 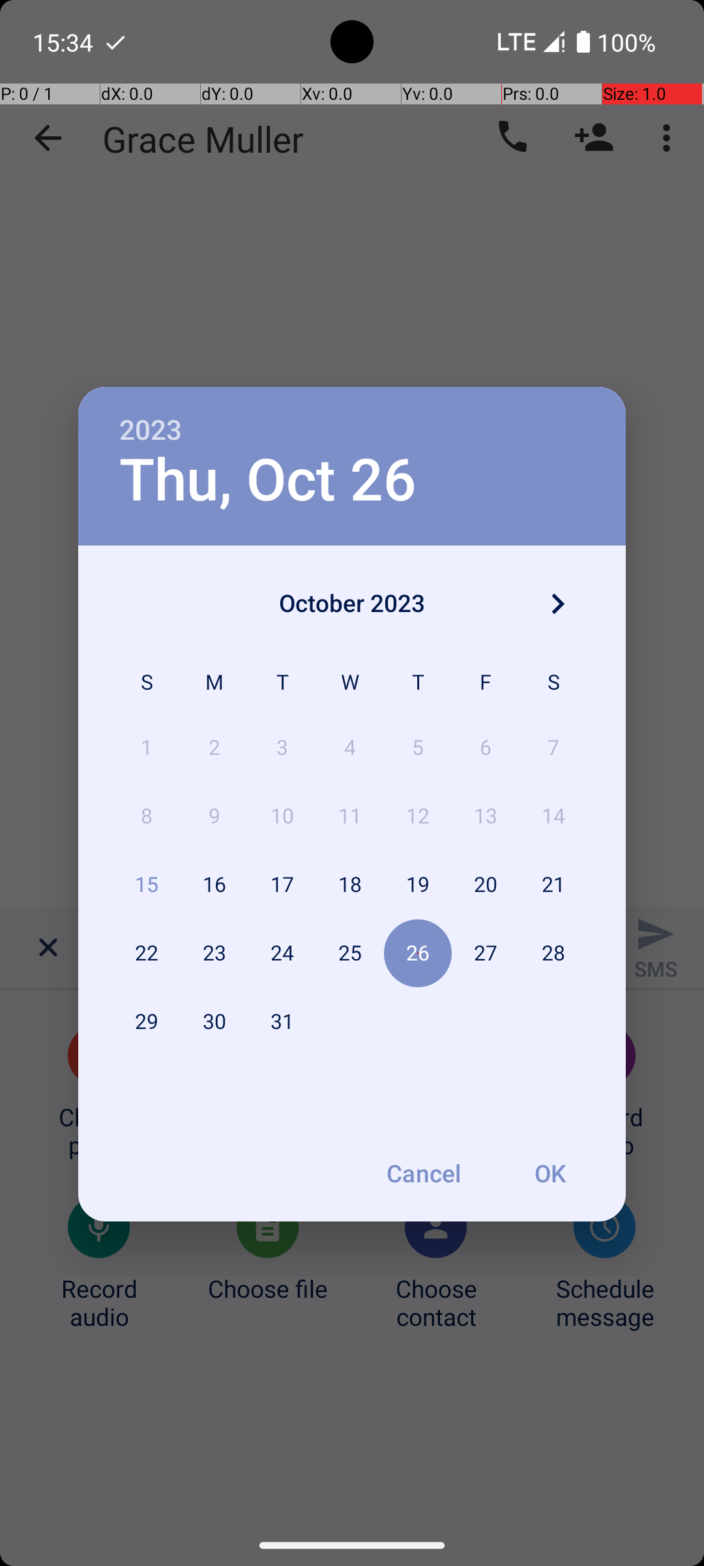 What do you see at coordinates (268, 480) in the screenshot?
I see `Thu, Oct 26` at bounding box center [268, 480].